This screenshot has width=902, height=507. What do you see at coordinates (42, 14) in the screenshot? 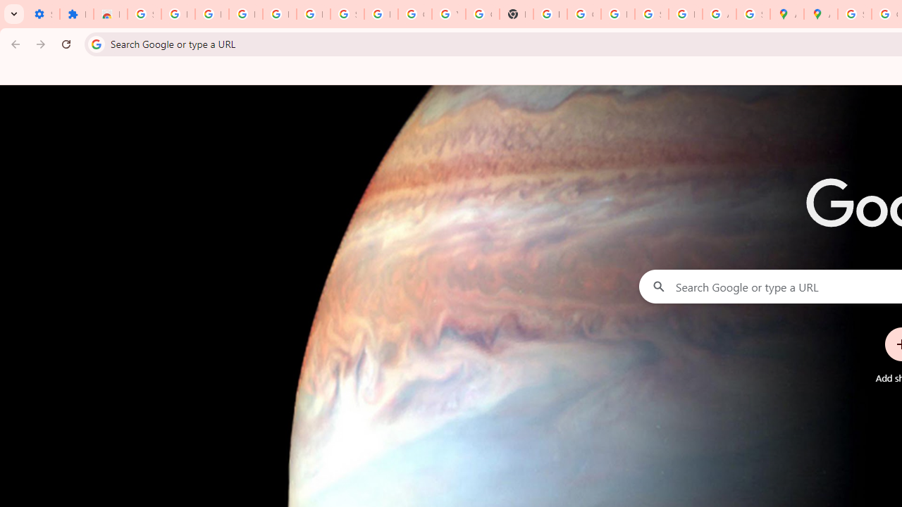
I see `Settings - On startup` at bounding box center [42, 14].